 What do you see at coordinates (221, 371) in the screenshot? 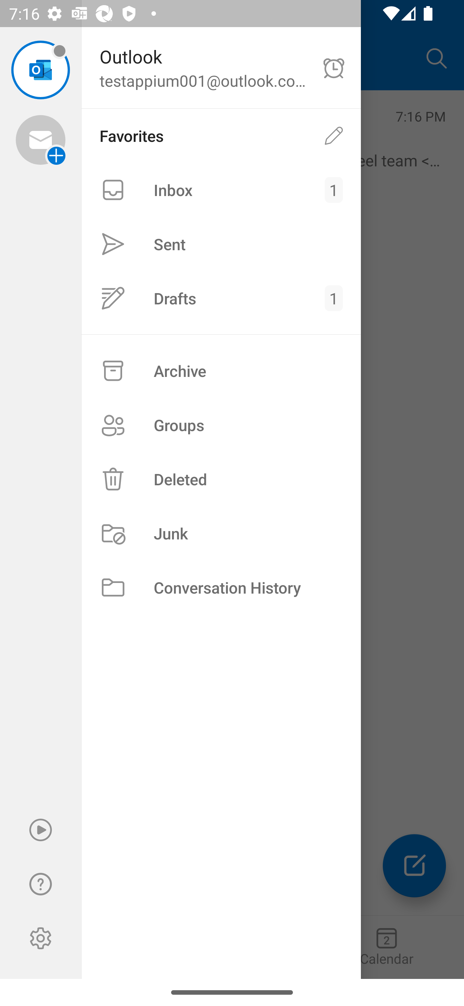
I see `Archive` at bounding box center [221, 371].